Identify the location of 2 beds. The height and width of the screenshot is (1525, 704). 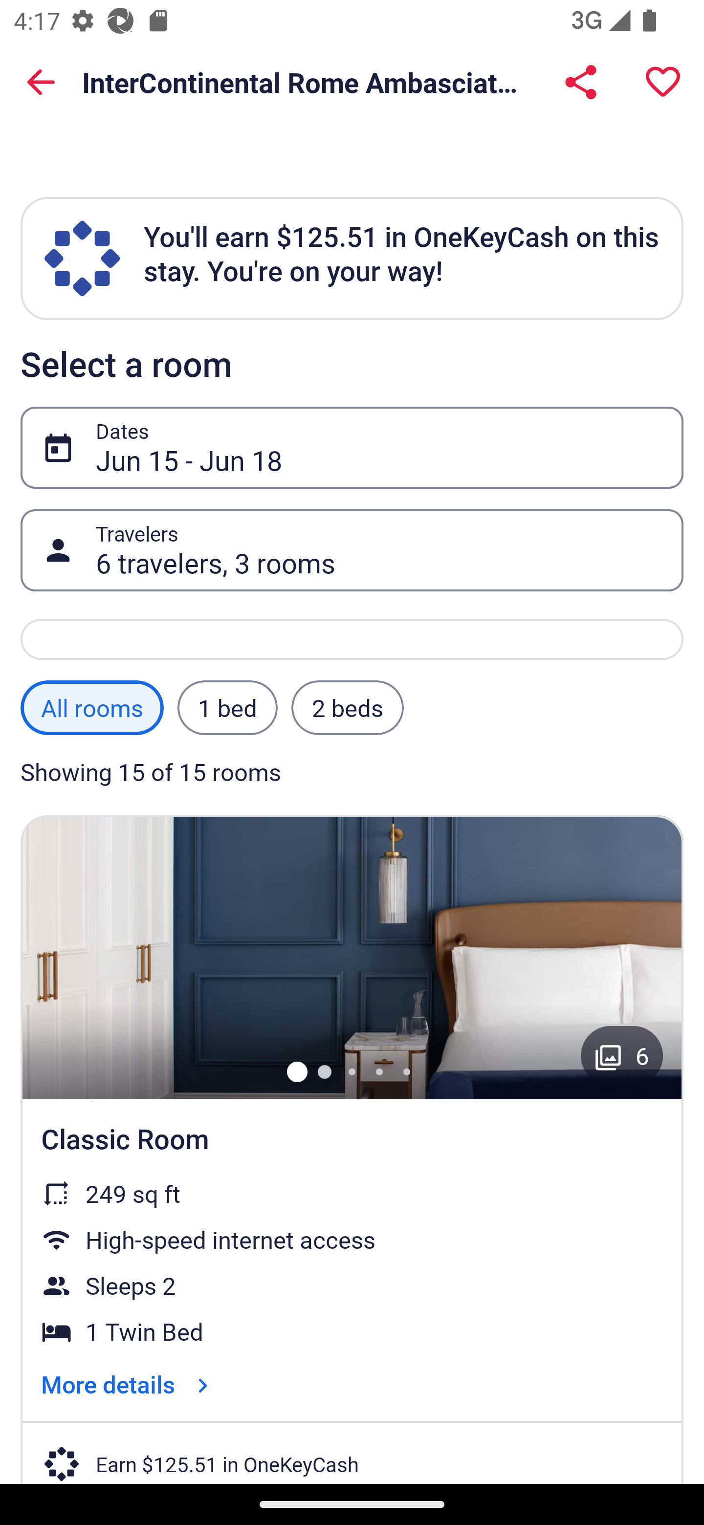
(348, 707).